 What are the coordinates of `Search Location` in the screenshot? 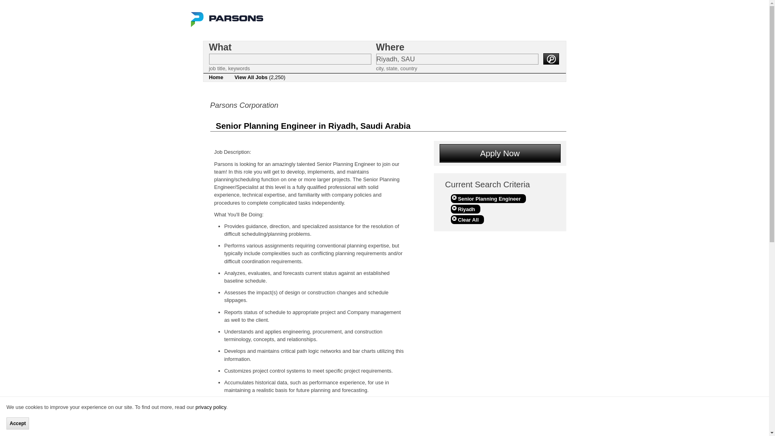 It's located at (457, 59).